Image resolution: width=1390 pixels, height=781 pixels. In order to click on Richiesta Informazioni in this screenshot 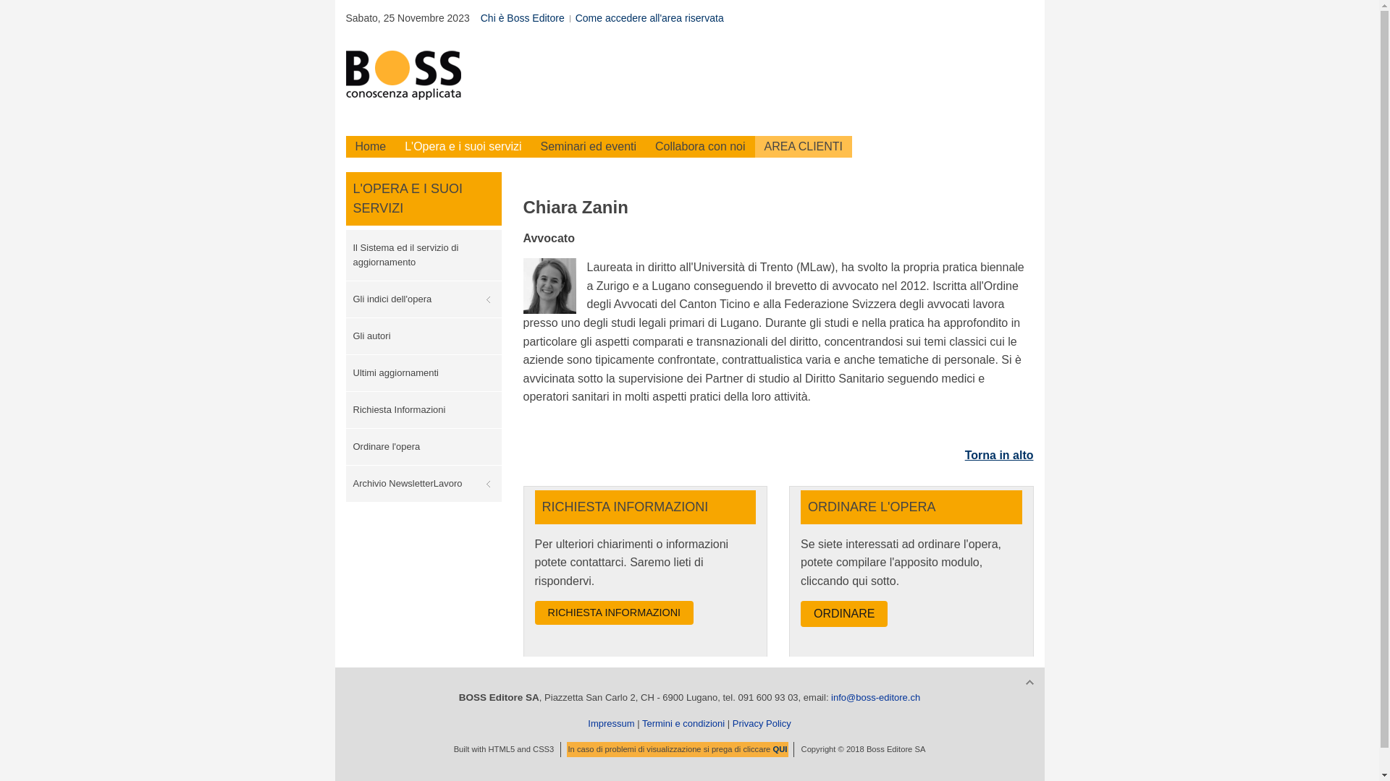, I will do `click(424, 410)`.